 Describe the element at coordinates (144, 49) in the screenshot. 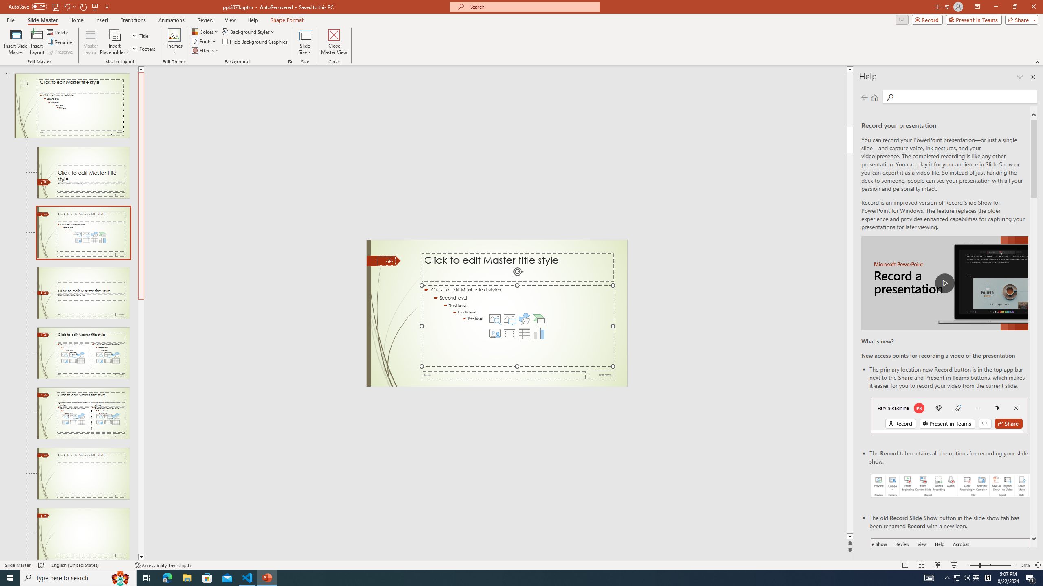

I see `Footers` at that location.